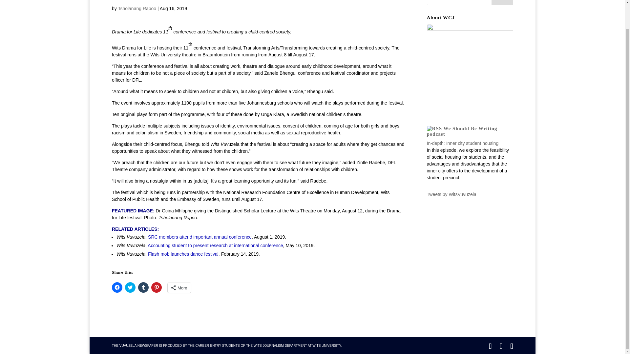 Image resolution: width=630 pixels, height=354 pixels. Describe the element at coordinates (183, 254) in the screenshot. I see `Flash mob launches dance festival` at that location.